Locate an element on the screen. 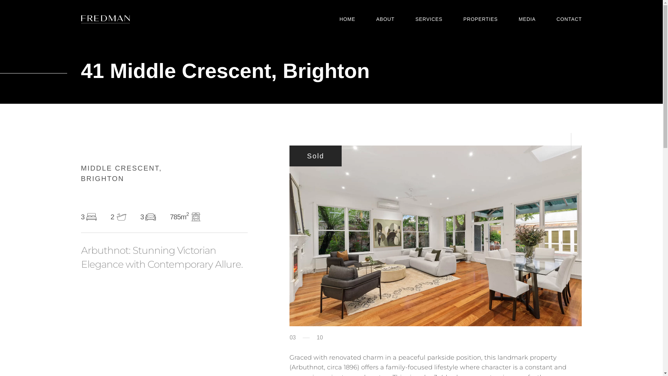 Image resolution: width=668 pixels, height=376 pixels. ABOUT is located at coordinates (385, 19).